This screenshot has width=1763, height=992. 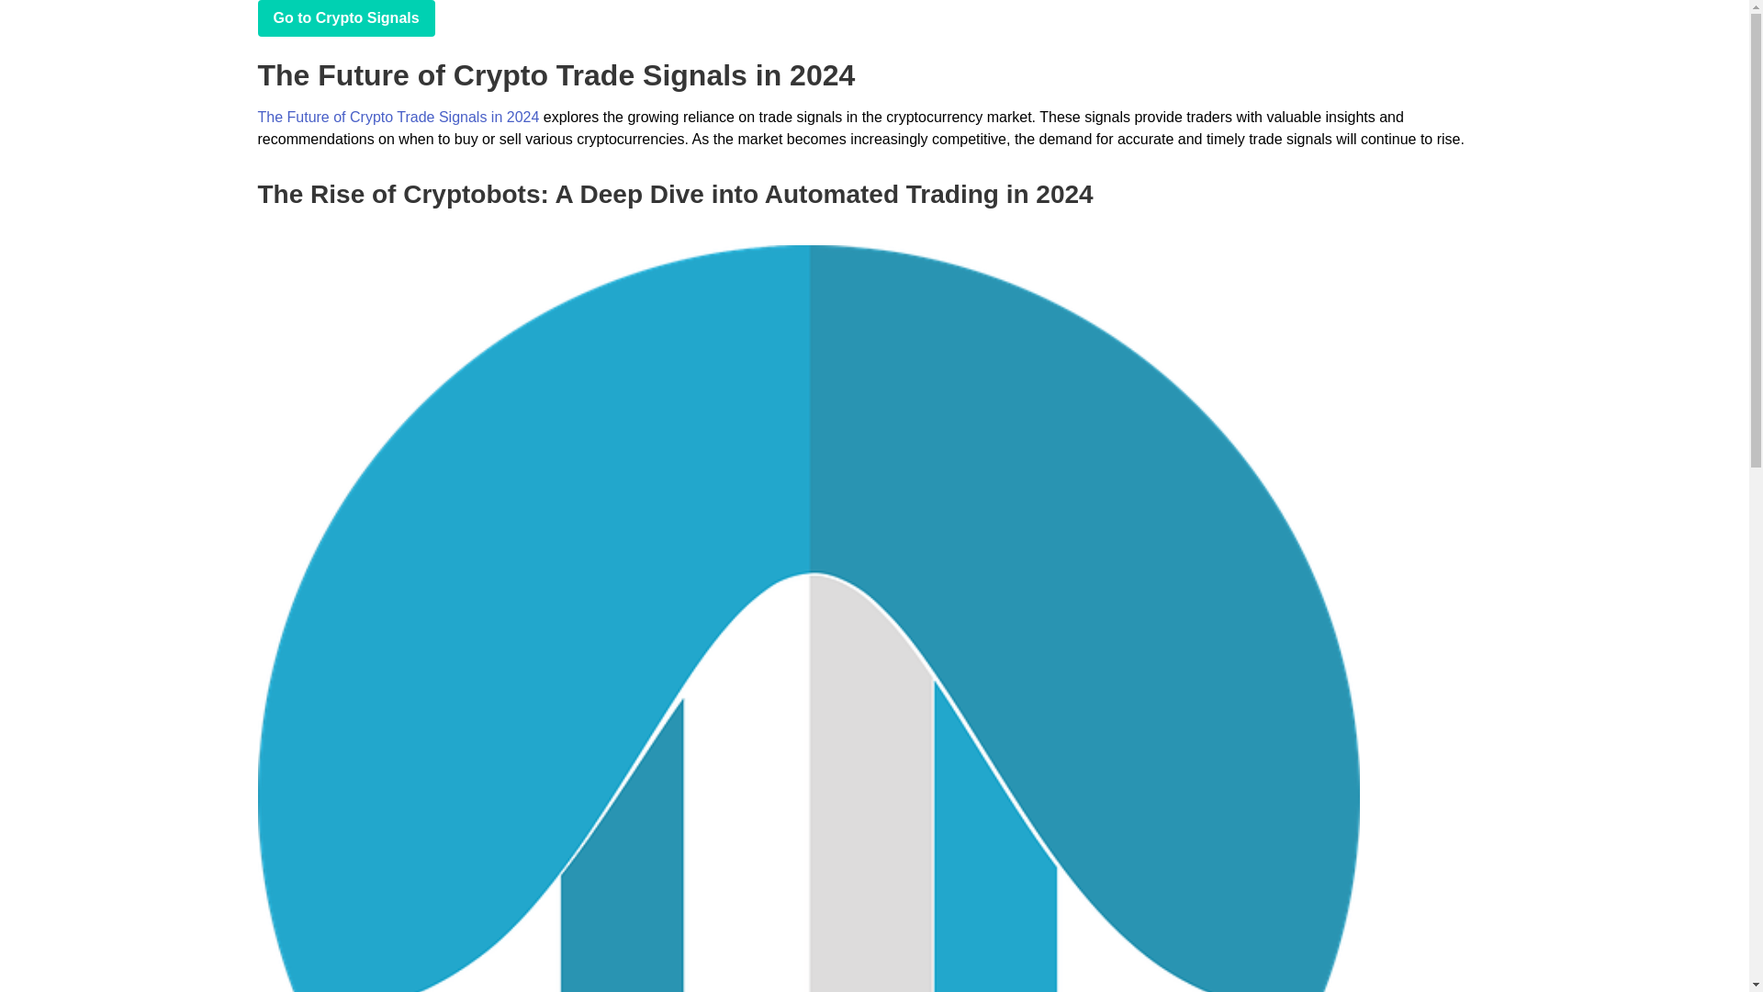 What do you see at coordinates (345, 18) in the screenshot?
I see `Go to Crypto Signals` at bounding box center [345, 18].